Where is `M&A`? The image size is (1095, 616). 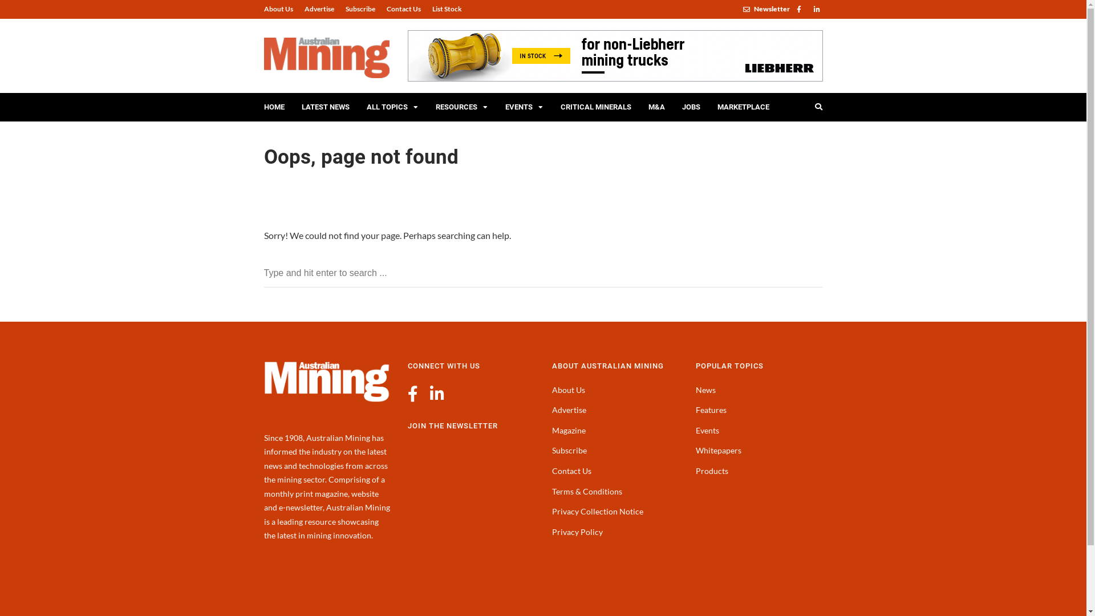
M&A is located at coordinates (657, 107).